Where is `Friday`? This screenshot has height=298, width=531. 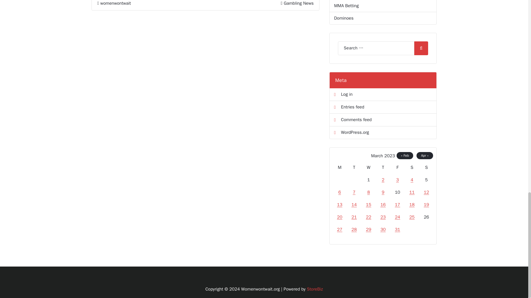 Friday is located at coordinates (397, 167).